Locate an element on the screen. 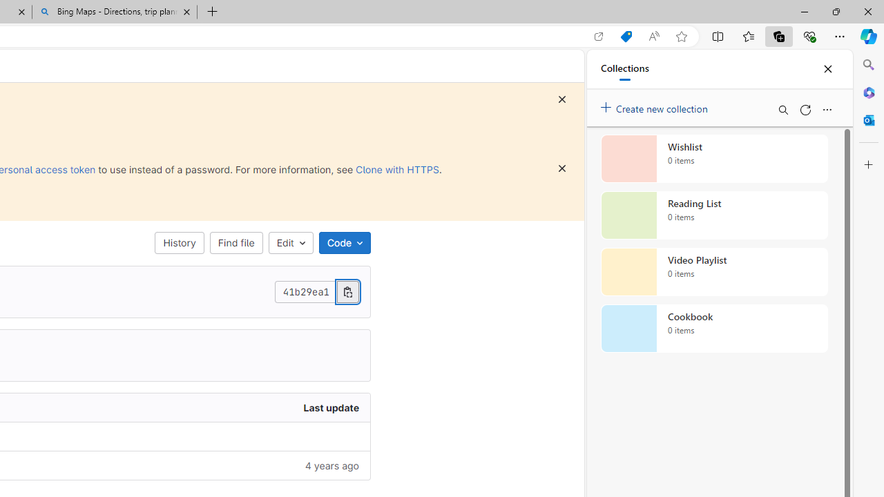 The width and height of the screenshot is (884, 497). Code is located at coordinates (344, 243).